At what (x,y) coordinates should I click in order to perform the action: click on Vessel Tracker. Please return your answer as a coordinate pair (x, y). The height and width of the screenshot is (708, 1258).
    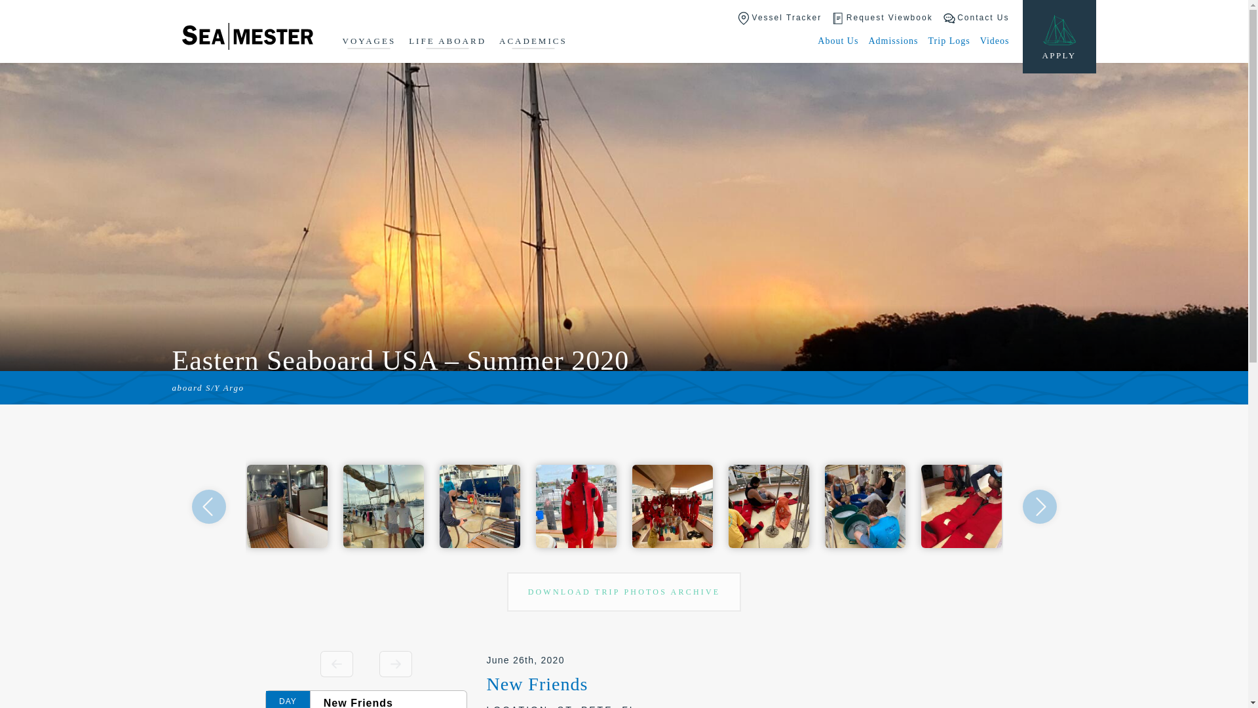
    Looking at the image, I should click on (779, 18).